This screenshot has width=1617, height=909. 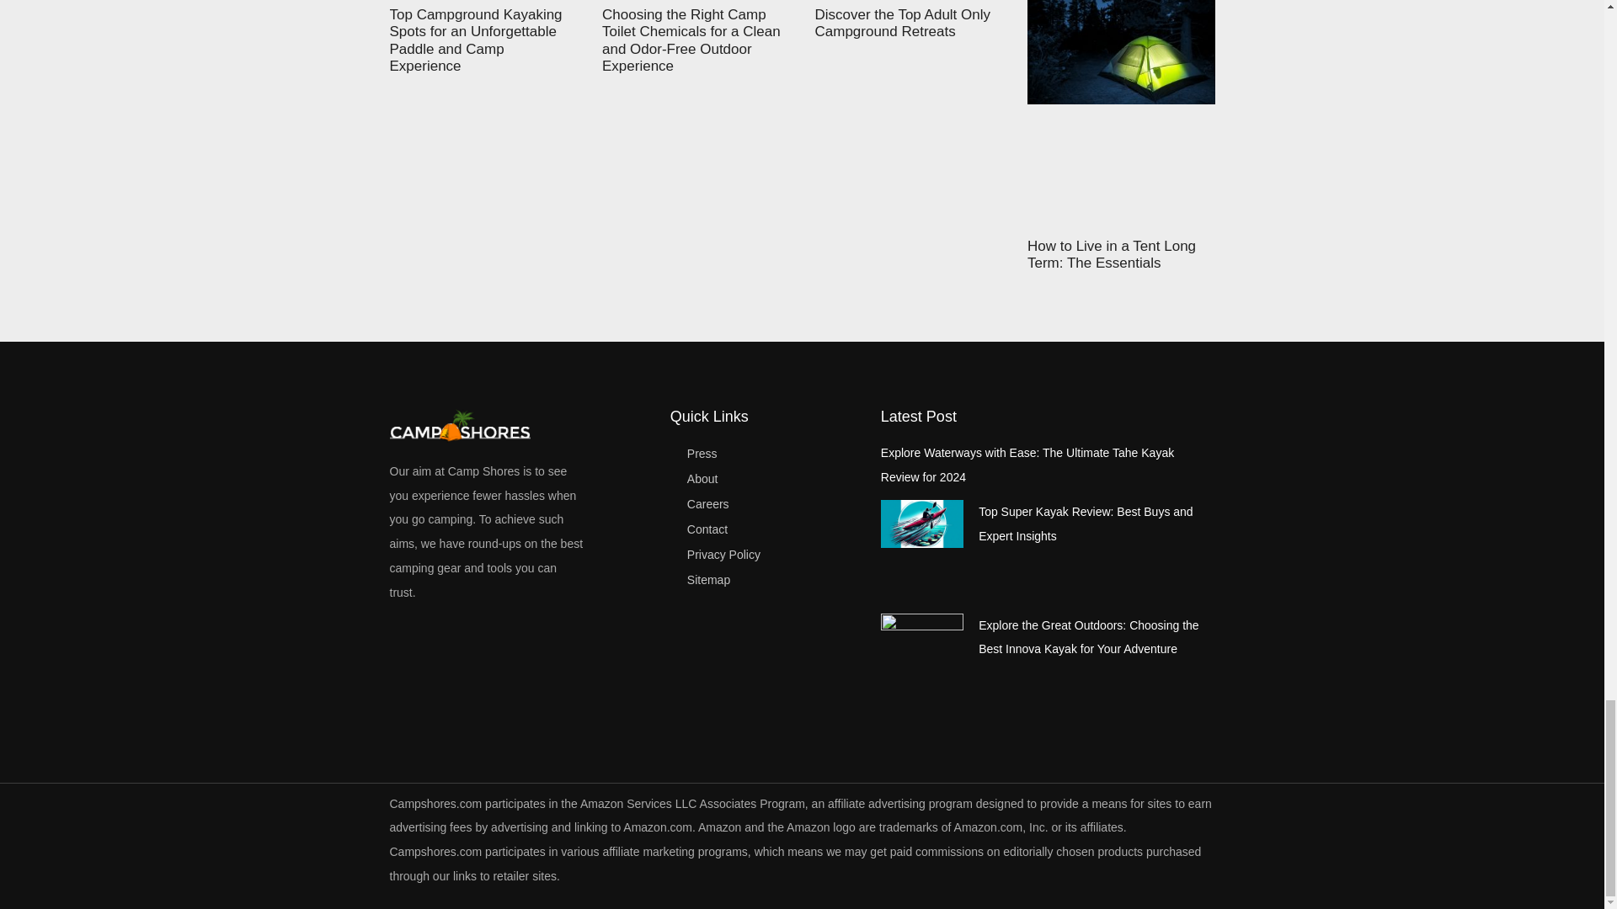 I want to click on How to Live in a Tent Long Term: The Essentials, so click(x=1112, y=254).